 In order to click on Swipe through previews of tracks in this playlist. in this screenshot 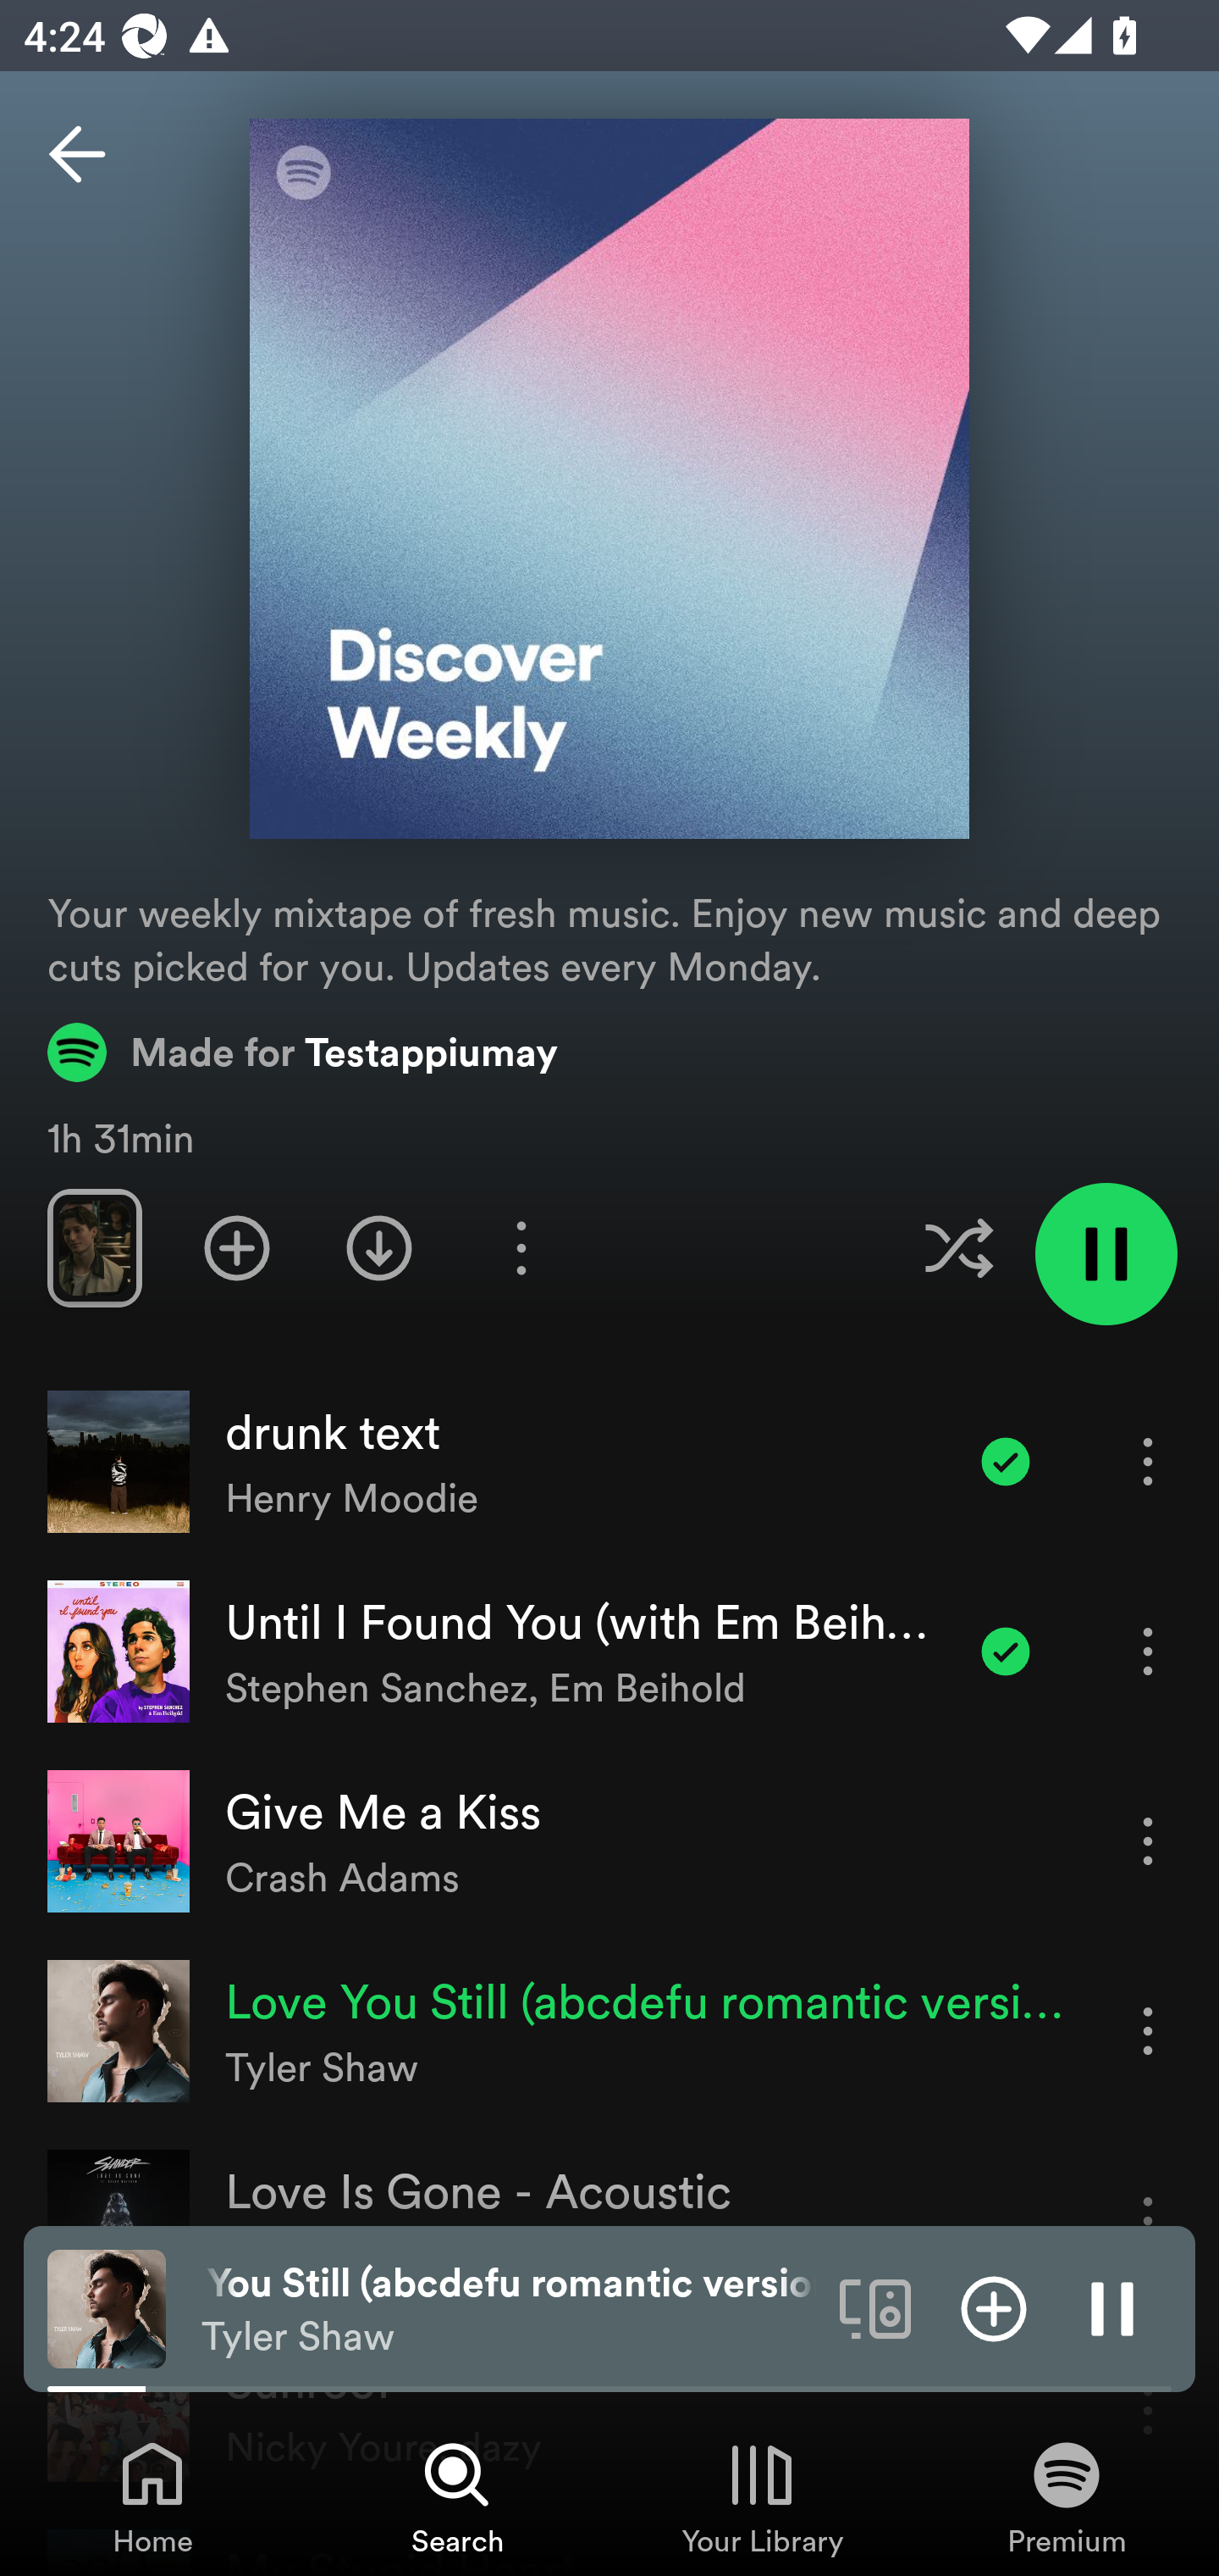, I will do `click(94, 1247)`.